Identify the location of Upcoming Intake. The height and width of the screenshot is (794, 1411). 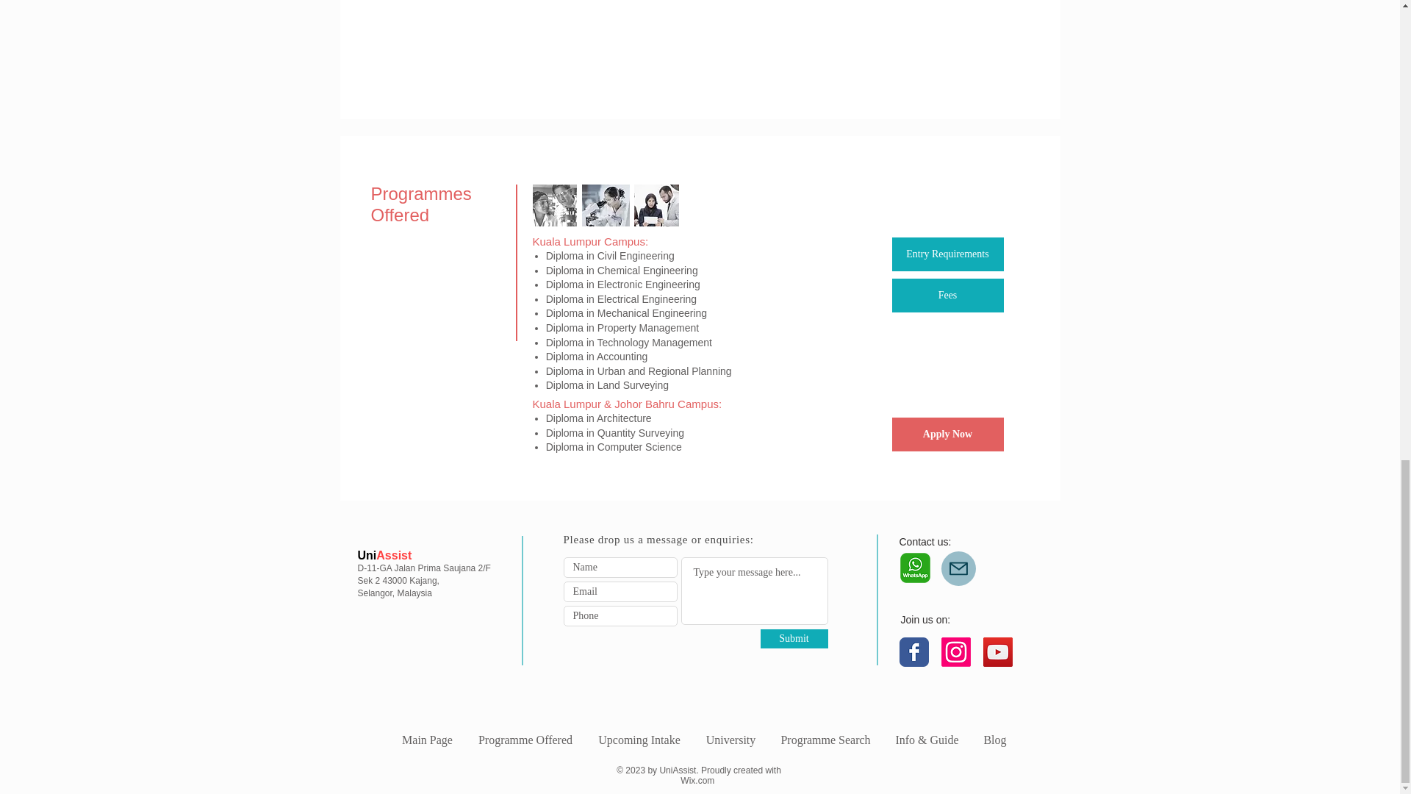
(639, 740).